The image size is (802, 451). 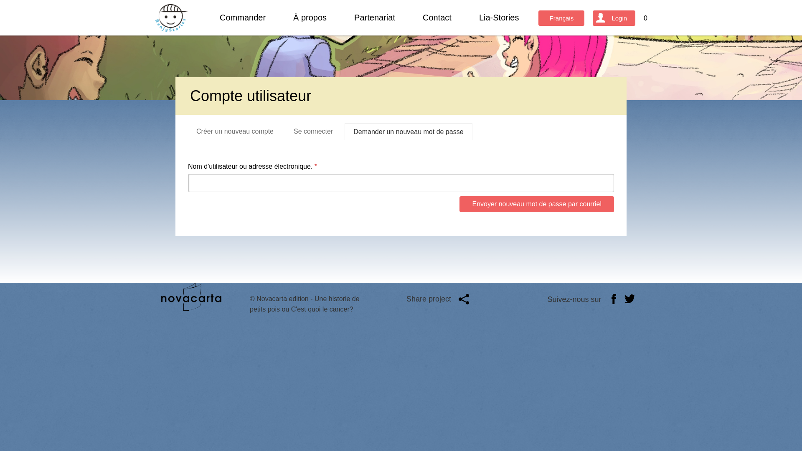 What do you see at coordinates (437, 18) in the screenshot?
I see `Contact` at bounding box center [437, 18].